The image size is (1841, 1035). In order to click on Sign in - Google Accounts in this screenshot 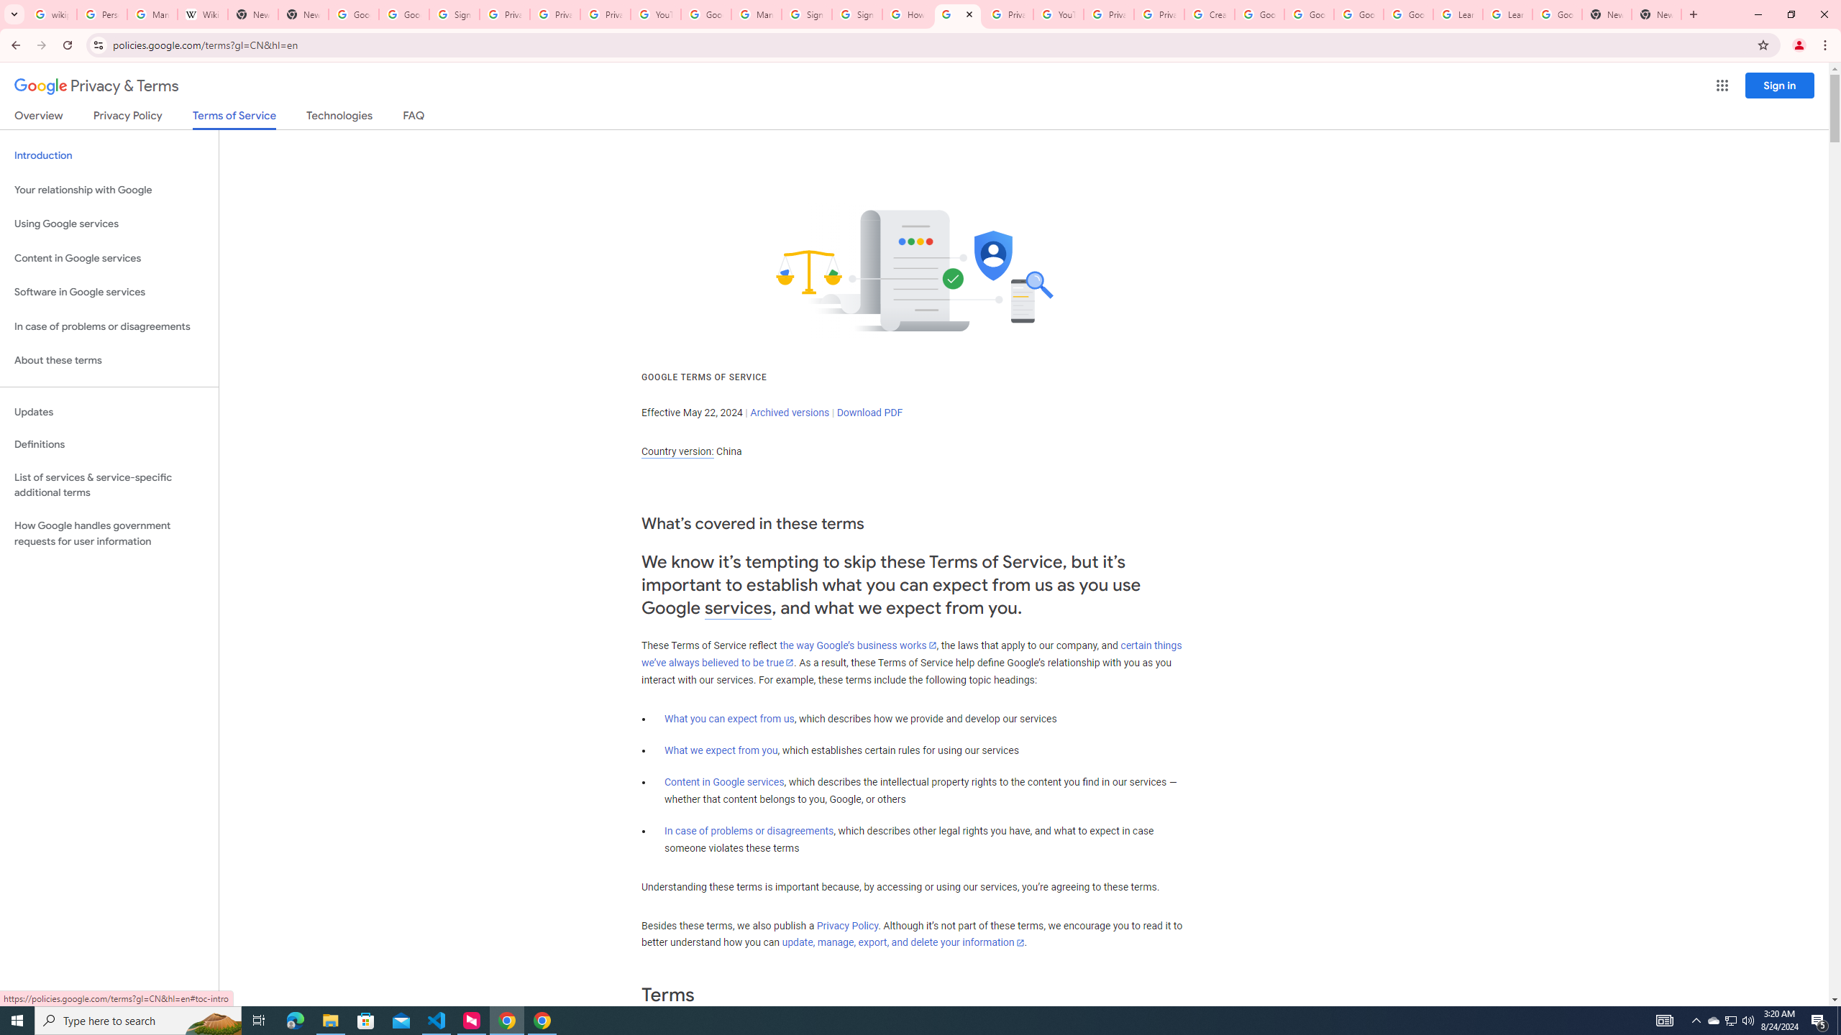, I will do `click(856, 14)`.